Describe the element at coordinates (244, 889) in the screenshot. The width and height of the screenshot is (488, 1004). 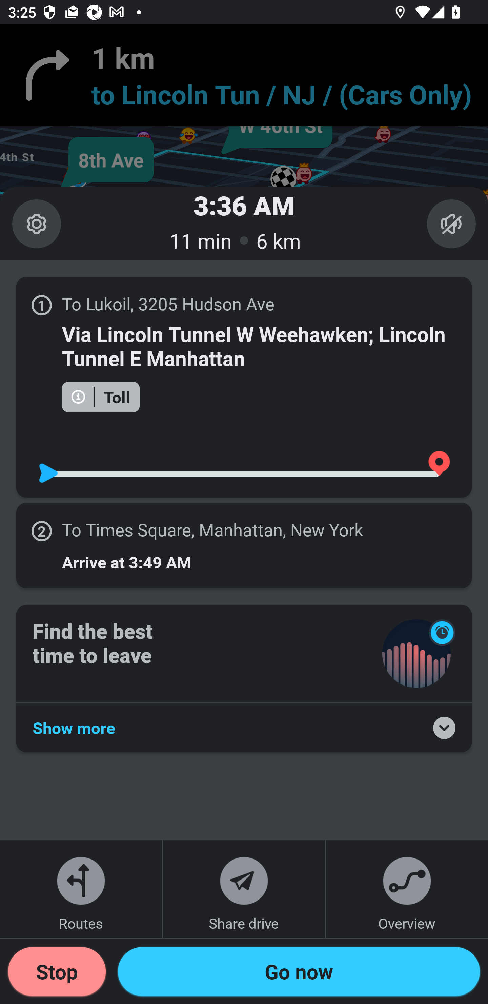
I see `Share drive` at that location.